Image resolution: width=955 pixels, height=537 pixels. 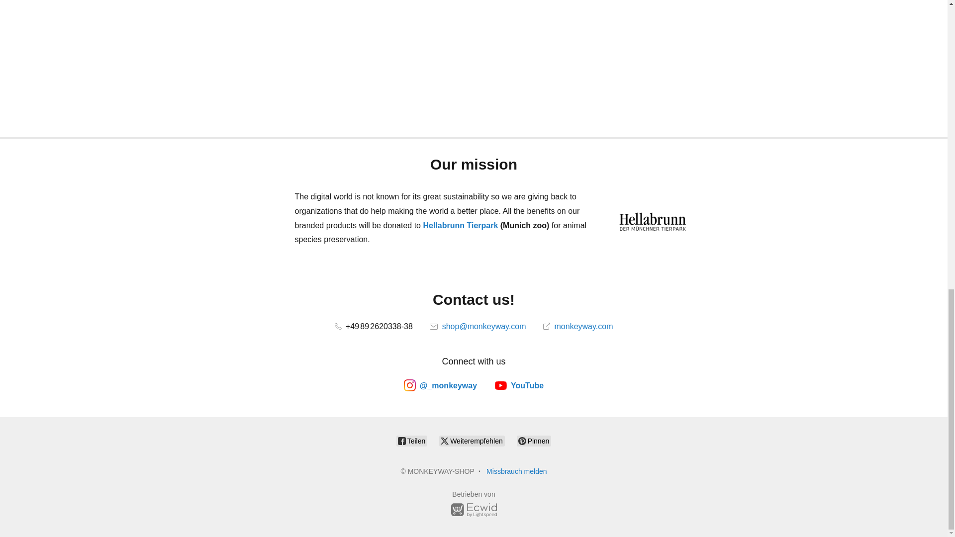 I want to click on Teilen, so click(x=411, y=441).